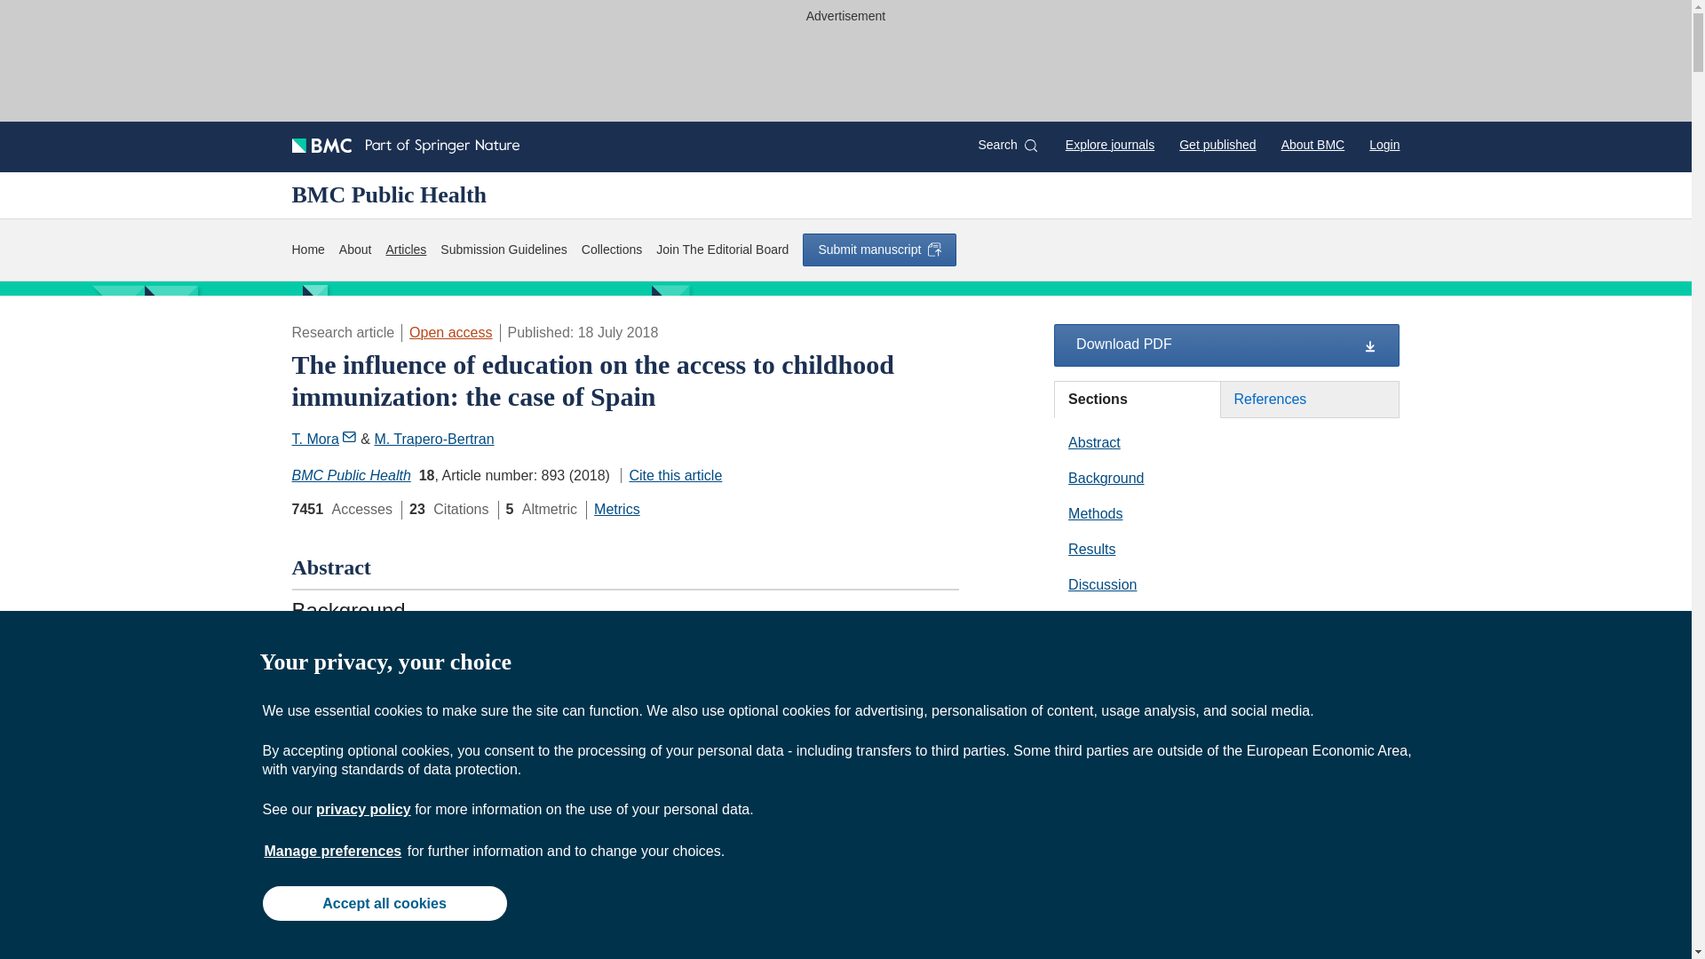 The height and width of the screenshot is (959, 1705). Describe the element at coordinates (450, 332) in the screenshot. I see `Open access` at that location.